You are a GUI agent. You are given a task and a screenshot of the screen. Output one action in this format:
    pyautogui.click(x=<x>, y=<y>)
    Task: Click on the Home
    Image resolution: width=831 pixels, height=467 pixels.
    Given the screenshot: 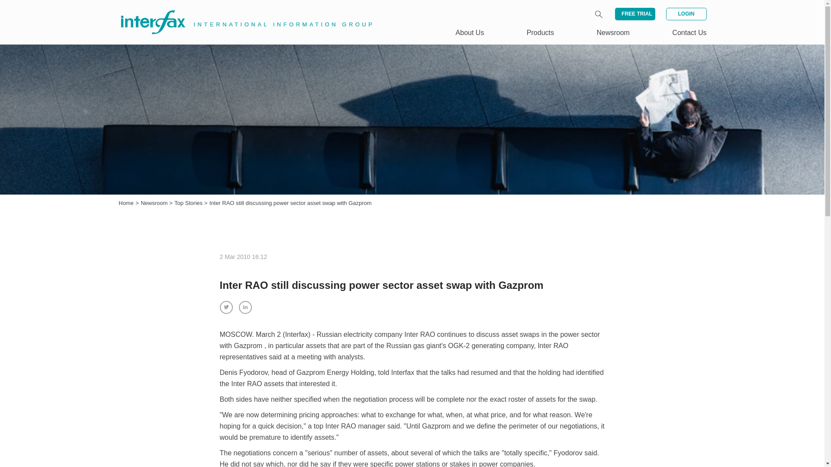 What is the action you would take?
    pyautogui.click(x=126, y=203)
    